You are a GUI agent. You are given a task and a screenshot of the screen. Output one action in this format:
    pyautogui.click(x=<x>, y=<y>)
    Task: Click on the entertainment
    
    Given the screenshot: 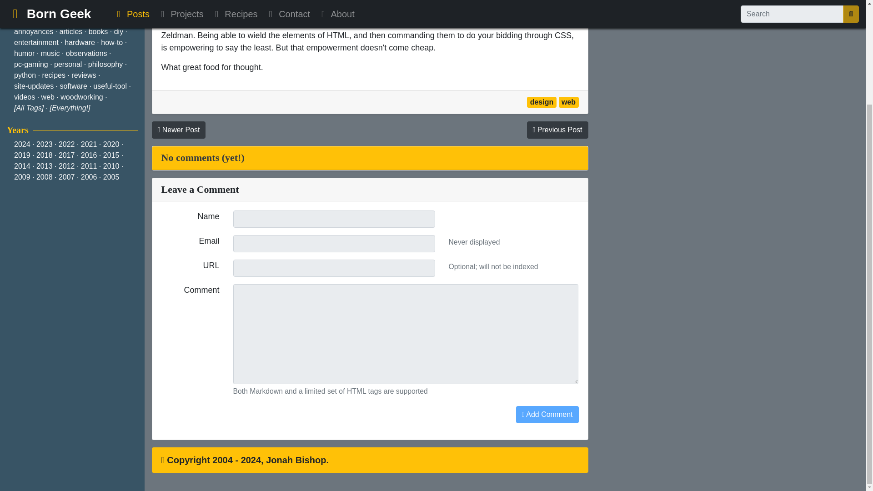 What is the action you would take?
    pyautogui.click(x=36, y=42)
    